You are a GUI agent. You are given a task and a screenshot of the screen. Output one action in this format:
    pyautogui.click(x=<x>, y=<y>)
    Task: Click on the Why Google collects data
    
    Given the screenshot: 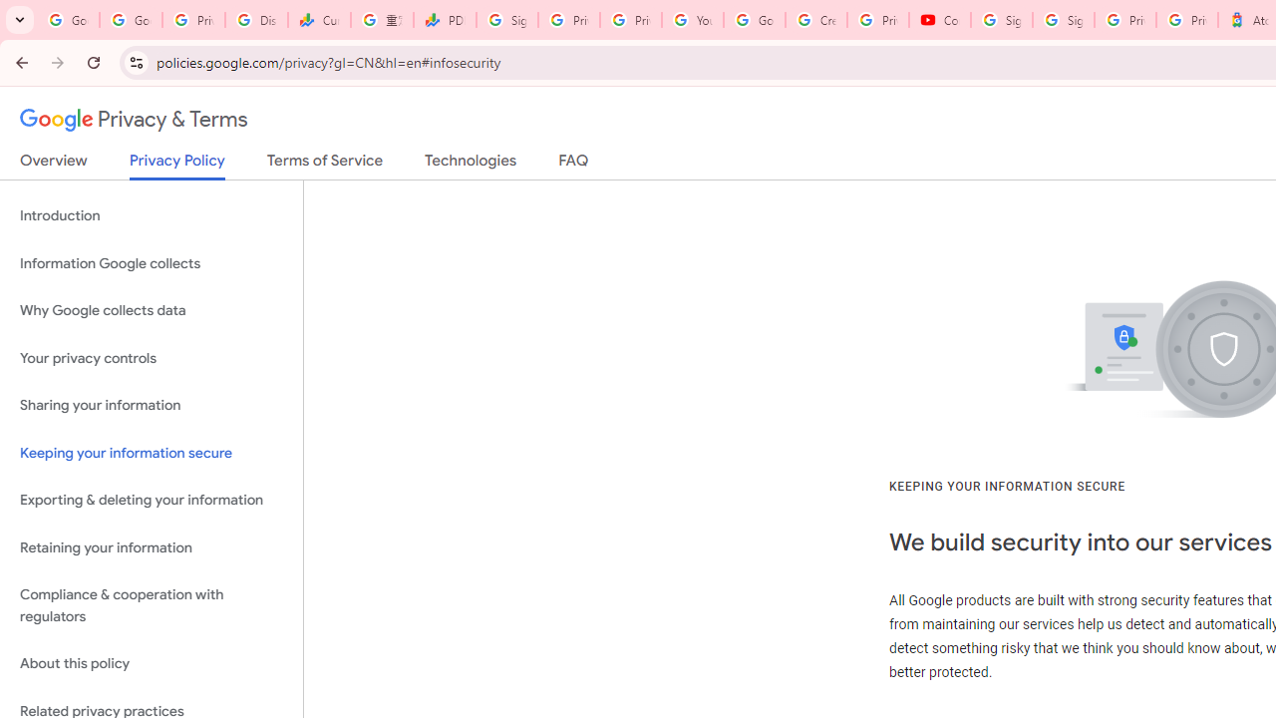 What is the action you would take?
    pyautogui.click(x=152, y=311)
    